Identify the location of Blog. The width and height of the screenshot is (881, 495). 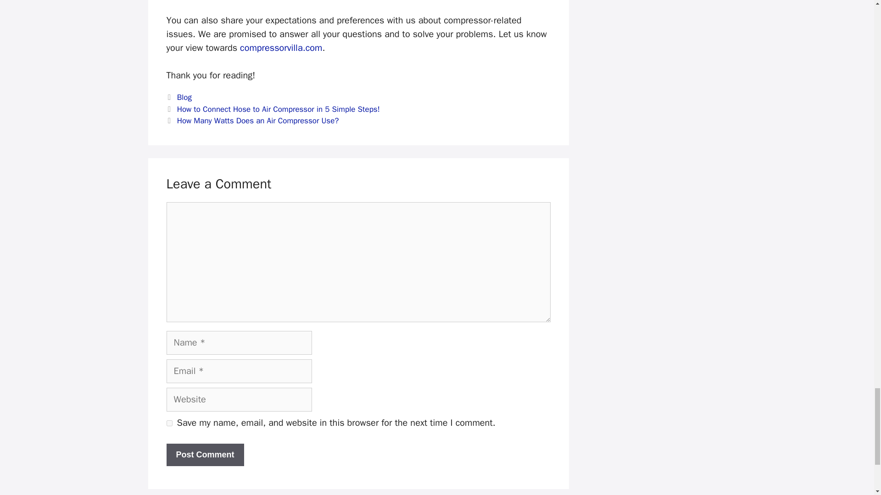
(184, 97).